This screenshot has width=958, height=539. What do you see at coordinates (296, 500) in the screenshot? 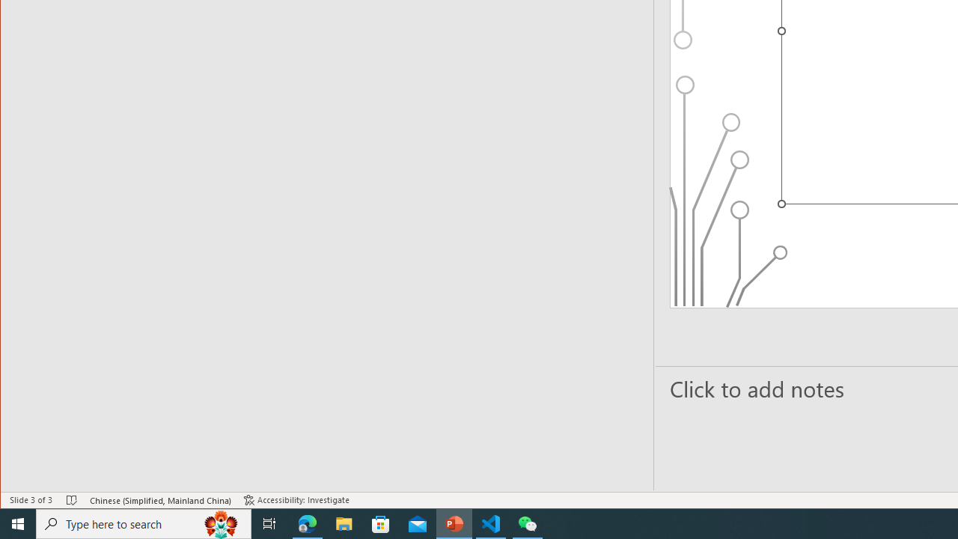
I see `Accessibility Checker Accessibility: Investigate` at bounding box center [296, 500].